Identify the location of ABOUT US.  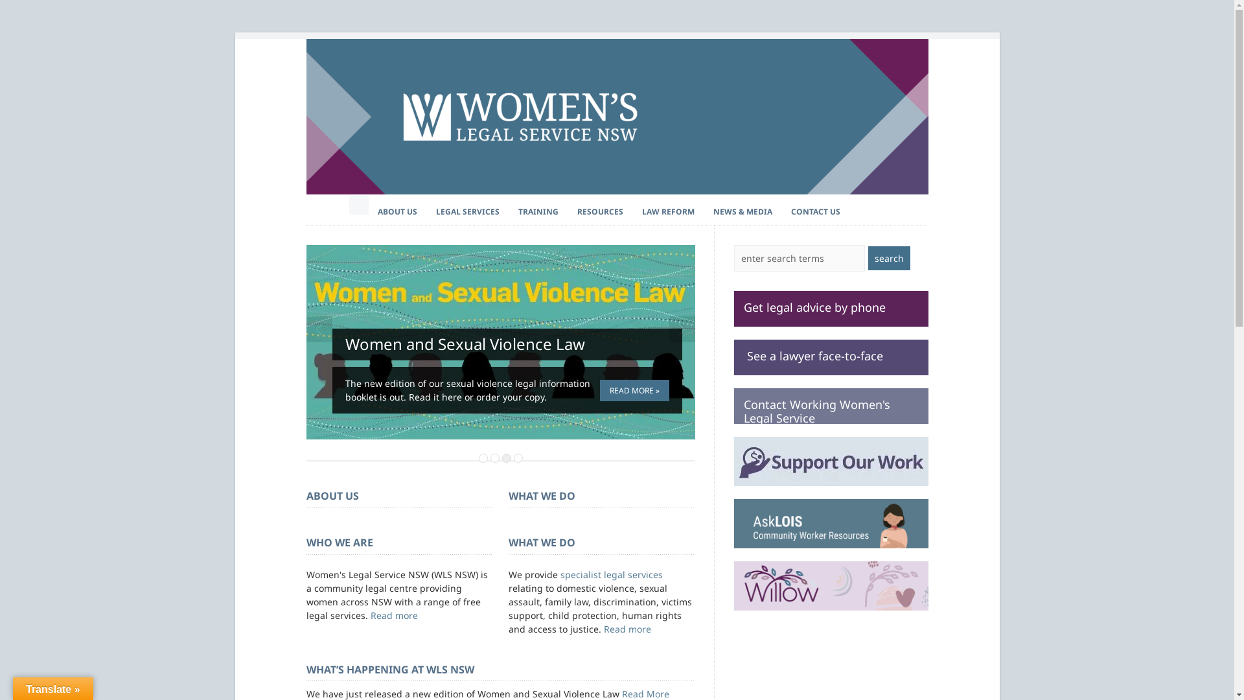
(398, 212).